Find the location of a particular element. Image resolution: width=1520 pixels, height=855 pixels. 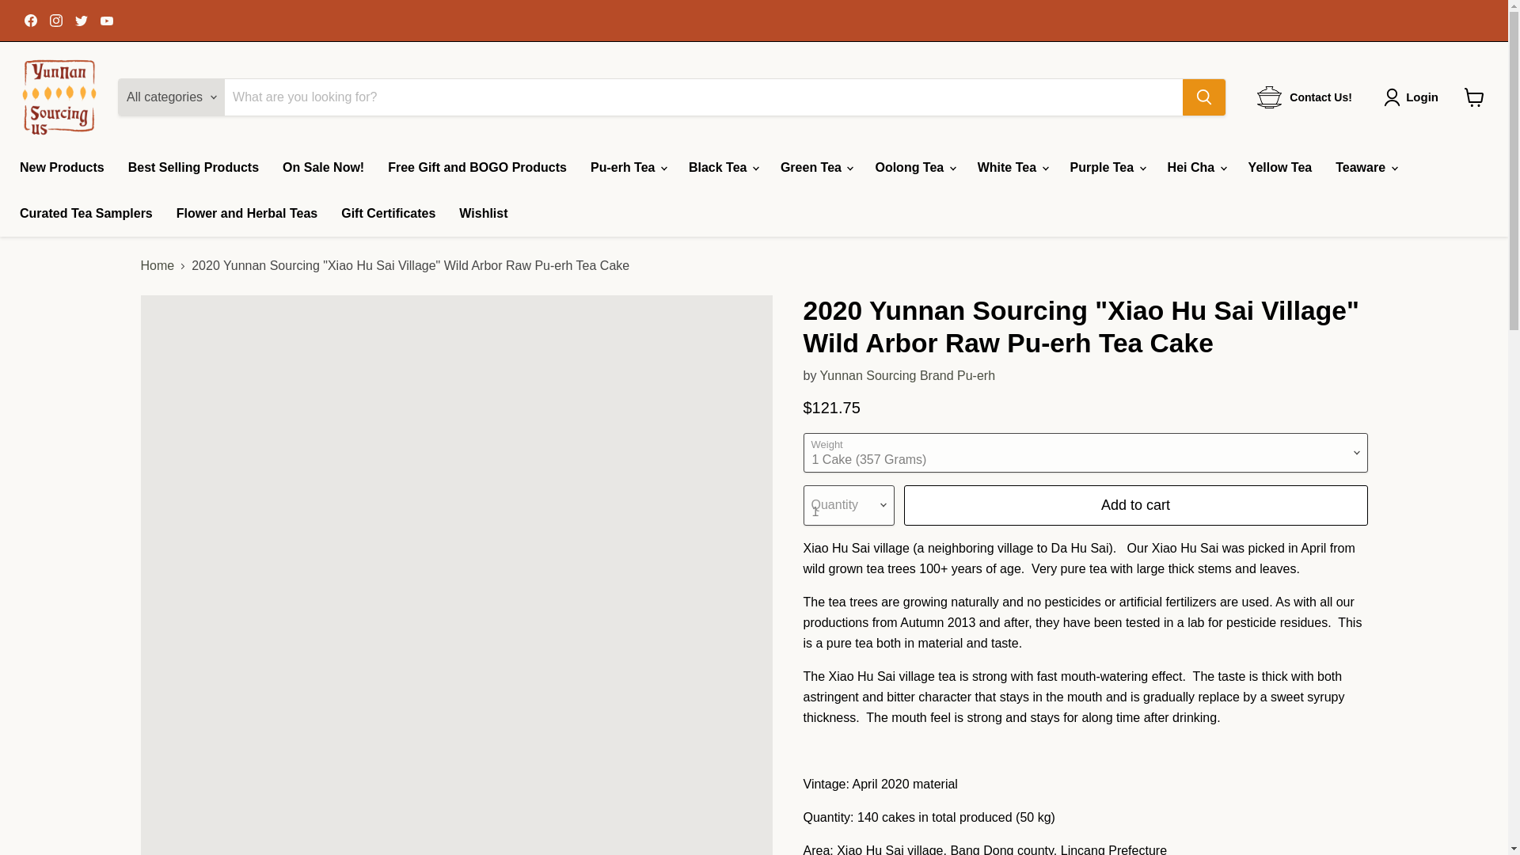

Find us on YouTube is located at coordinates (106, 20).